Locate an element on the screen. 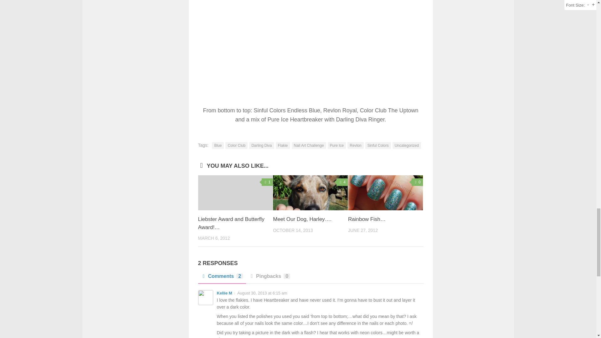  Nail Art Challenge is located at coordinates (309, 145).